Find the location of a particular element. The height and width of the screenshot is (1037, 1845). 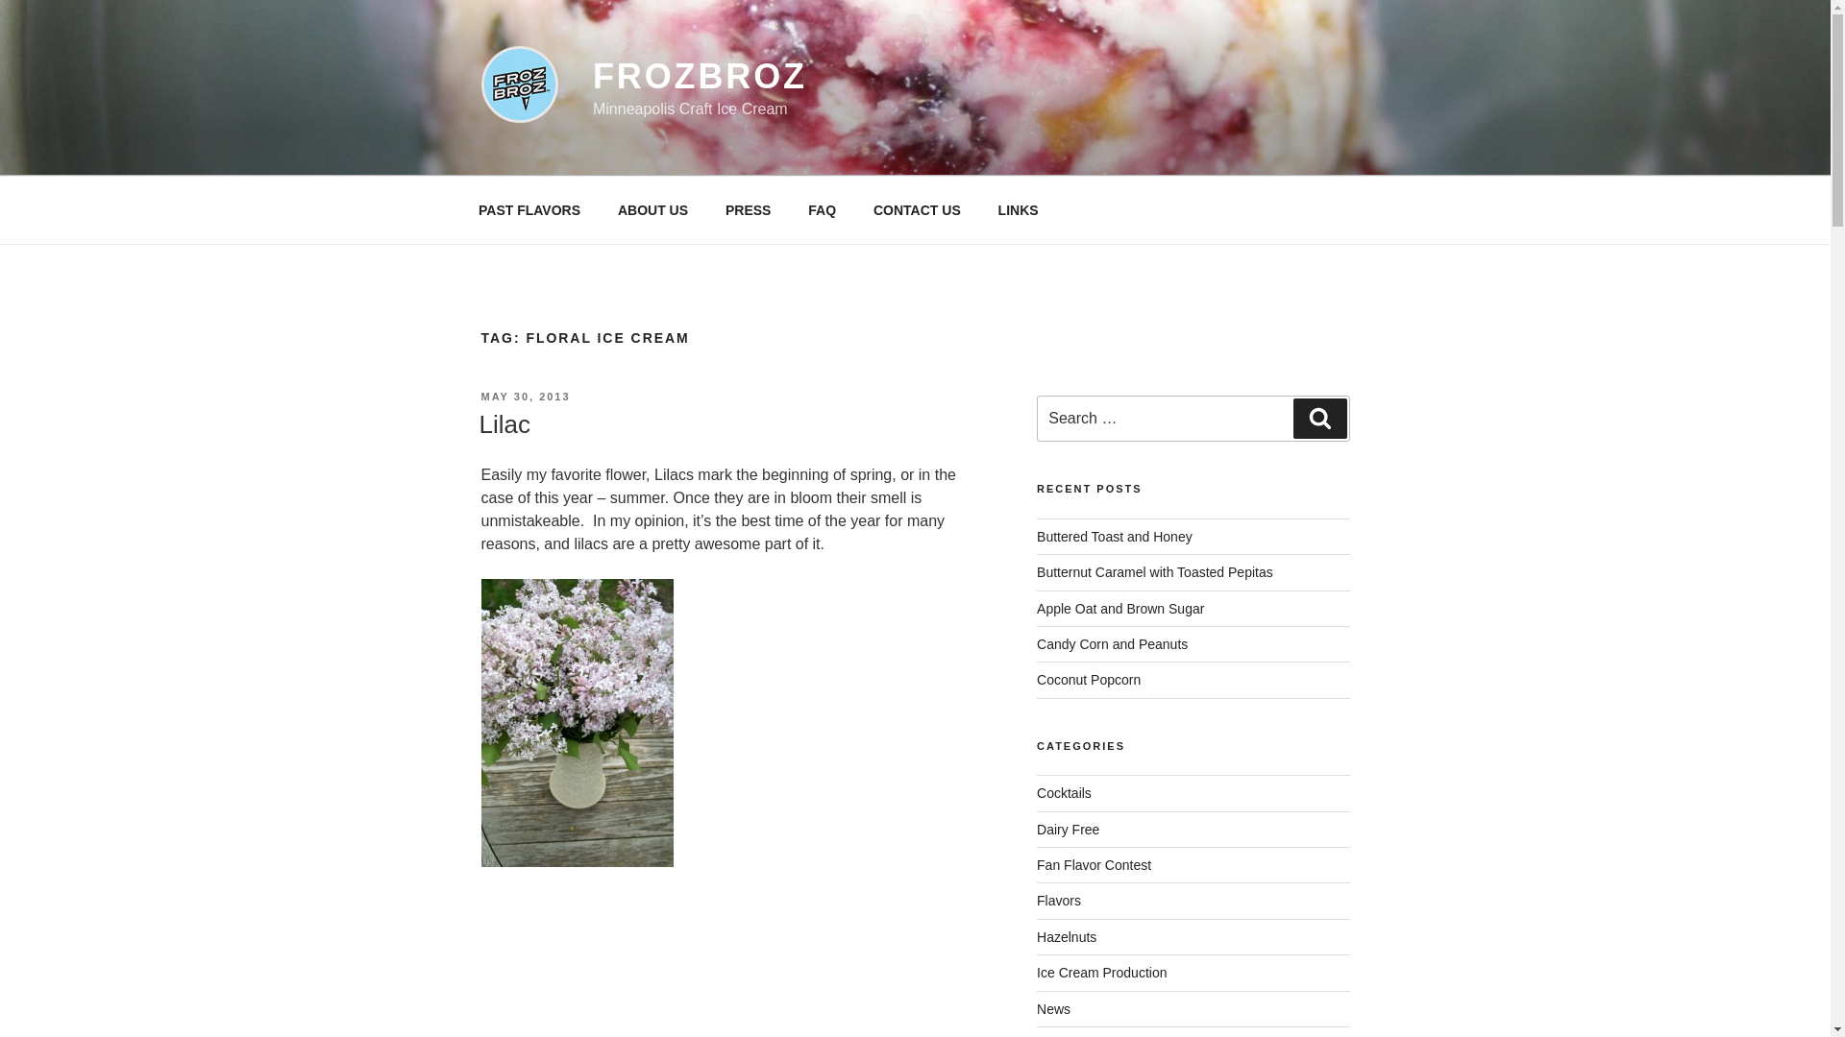

CONTACT US is located at coordinates (917, 209).